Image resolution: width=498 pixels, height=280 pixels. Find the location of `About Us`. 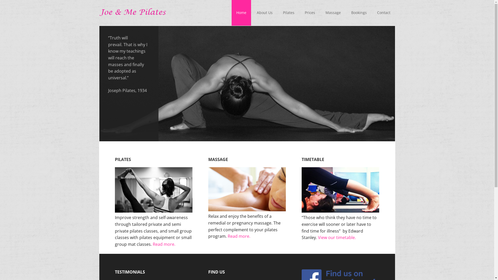

About Us is located at coordinates (265, 13).